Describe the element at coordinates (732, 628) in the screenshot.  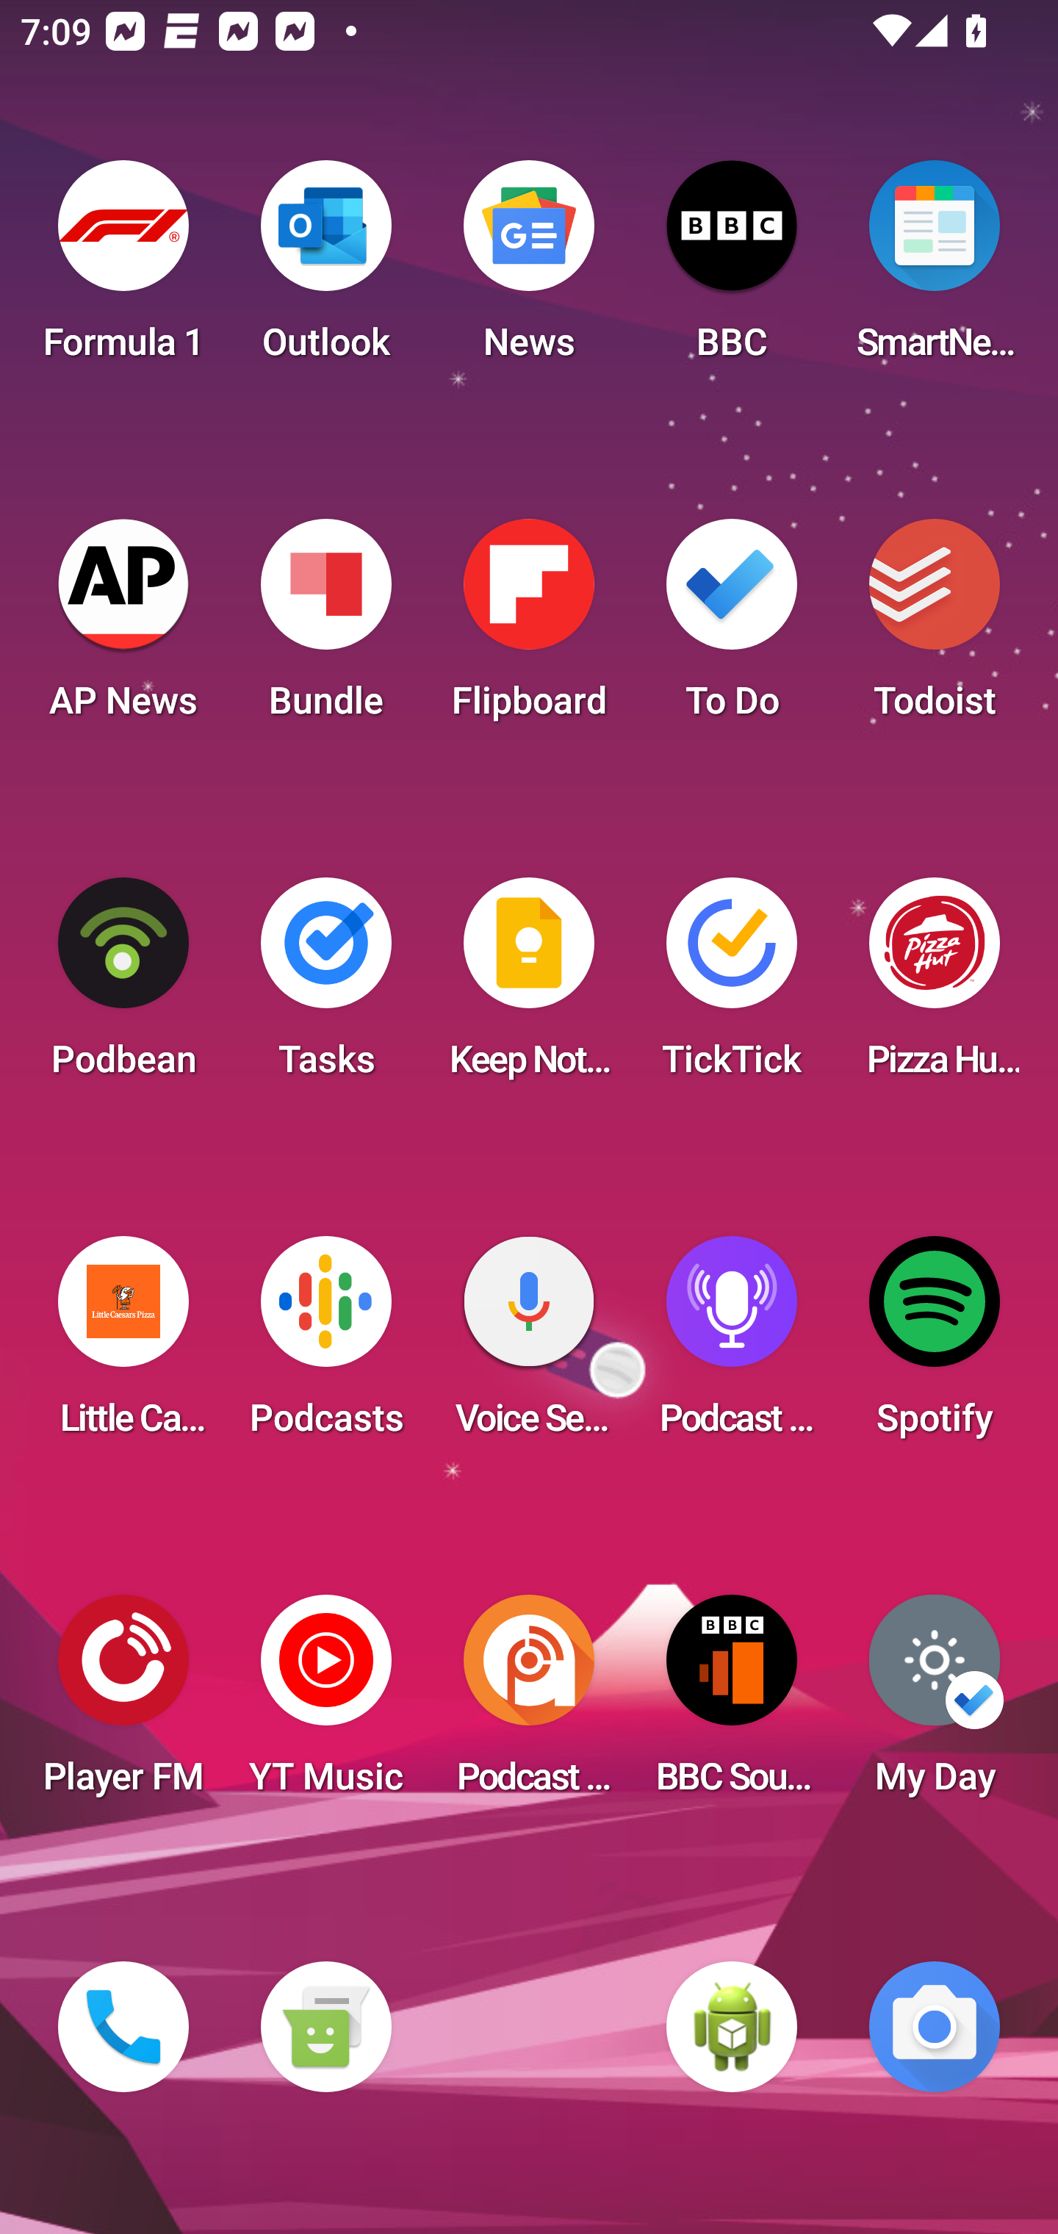
I see `To Do` at that location.